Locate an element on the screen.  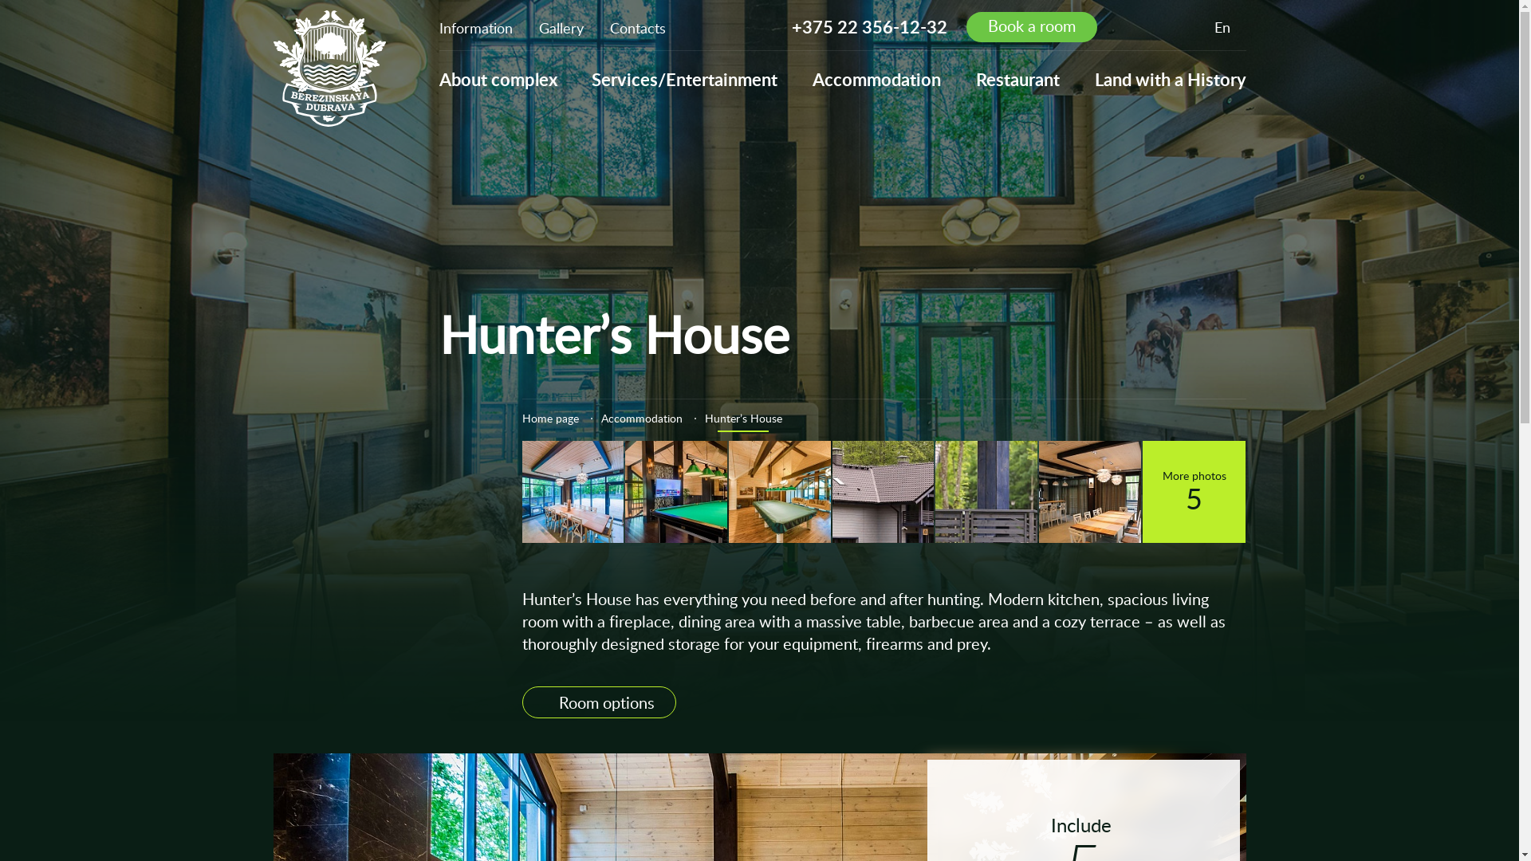
Accommodation is located at coordinates (877, 80).